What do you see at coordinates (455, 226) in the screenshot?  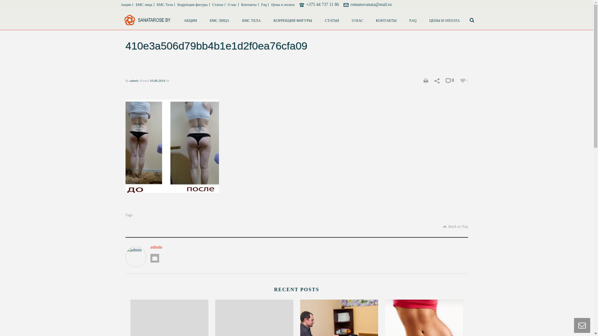 I see `Back to Top` at bounding box center [455, 226].